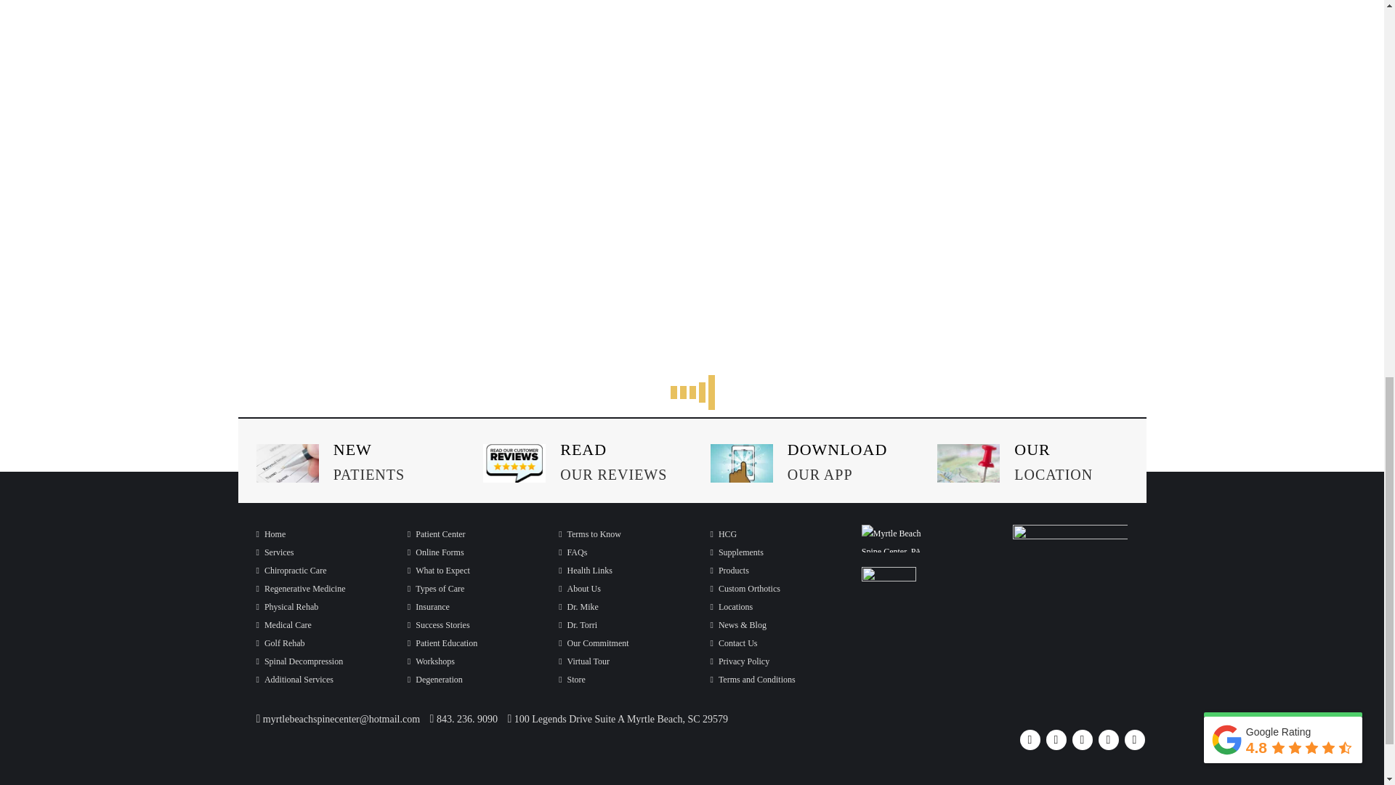  I want to click on Physical Rehab, so click(286, 607).